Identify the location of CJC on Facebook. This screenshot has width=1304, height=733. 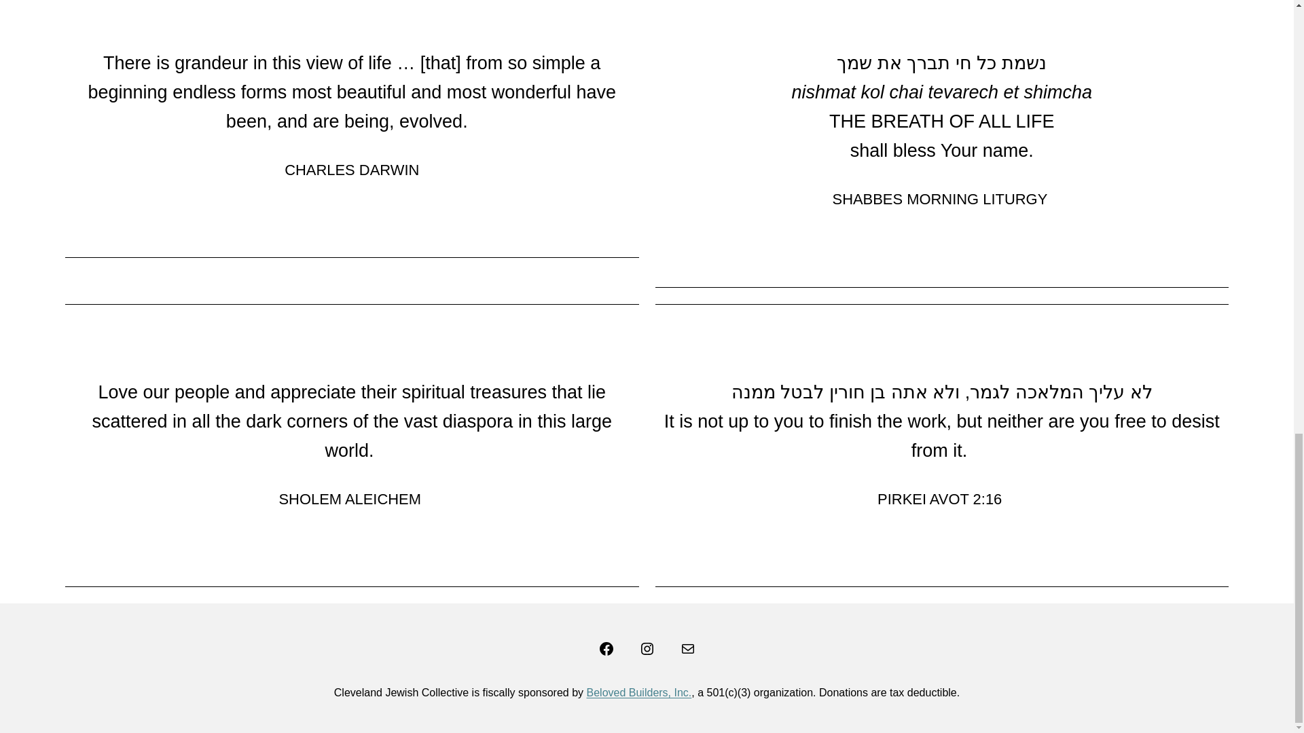
(606, 648).